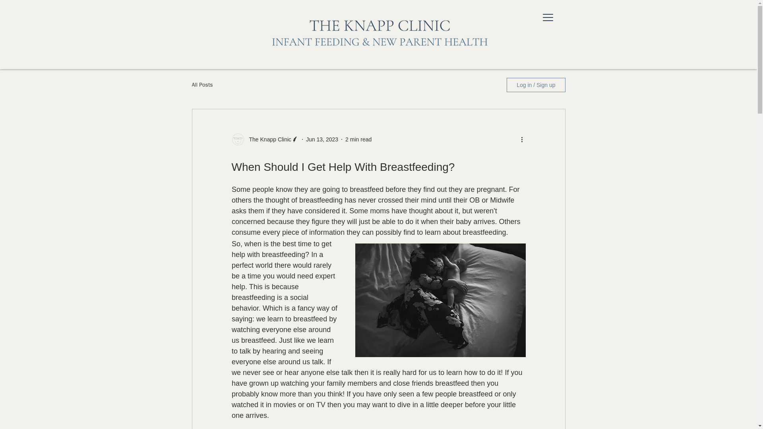 This screenshot has width=763, height=429. What do you see at coordinates (202, 85) in the screenshot?
I see `All Posts` at bounding box center [202, 85].